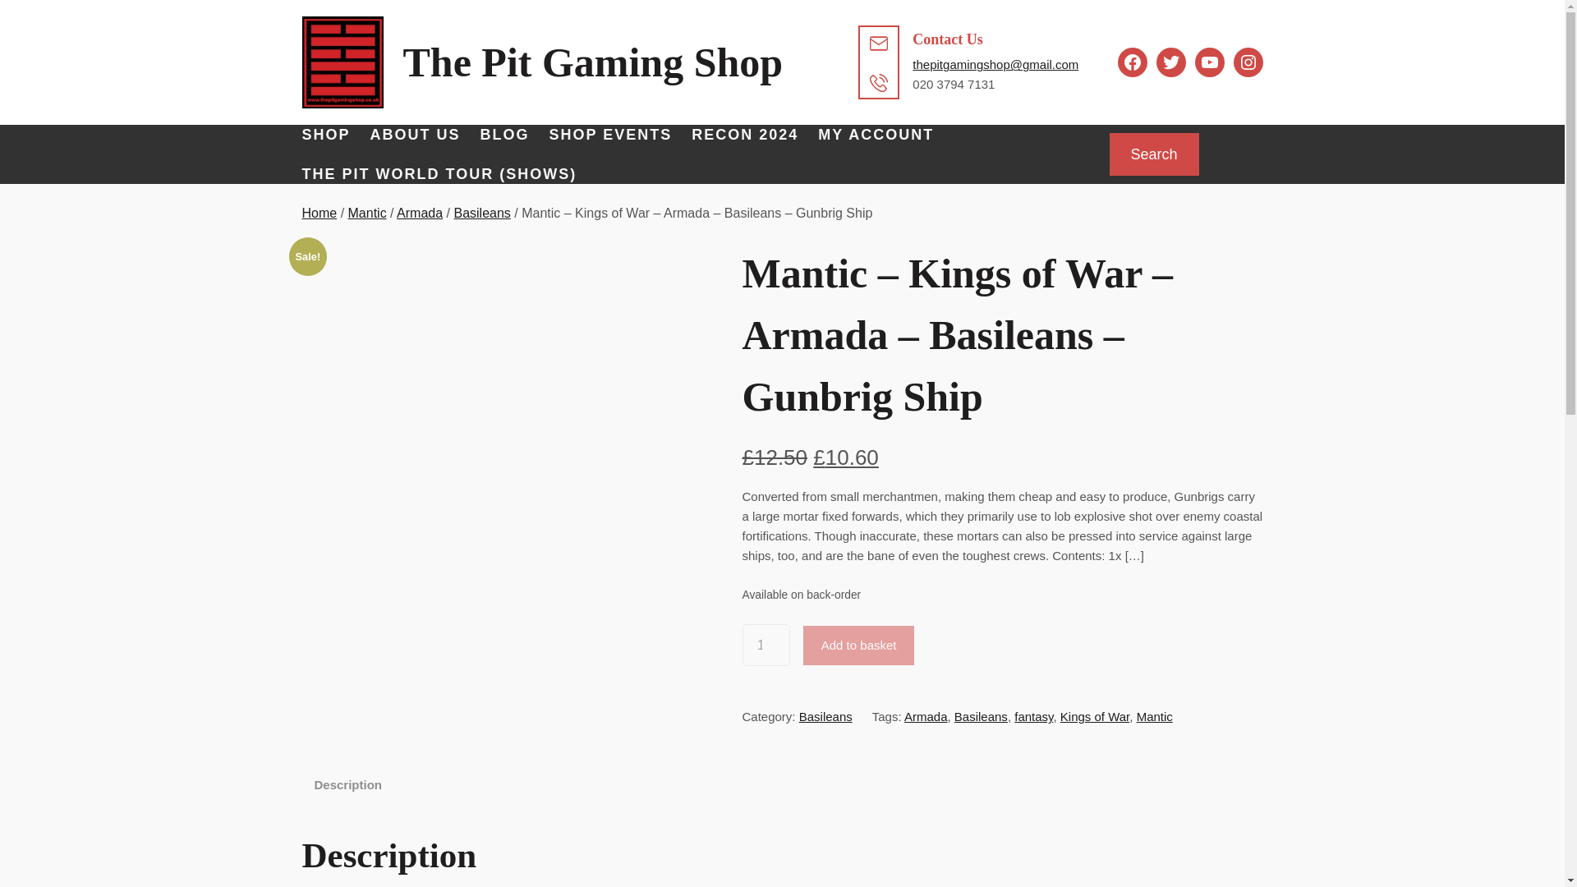 Image resolution: width=1577 pixels, height=887 pixels. I want to click on BLOG, so click(505, 135).